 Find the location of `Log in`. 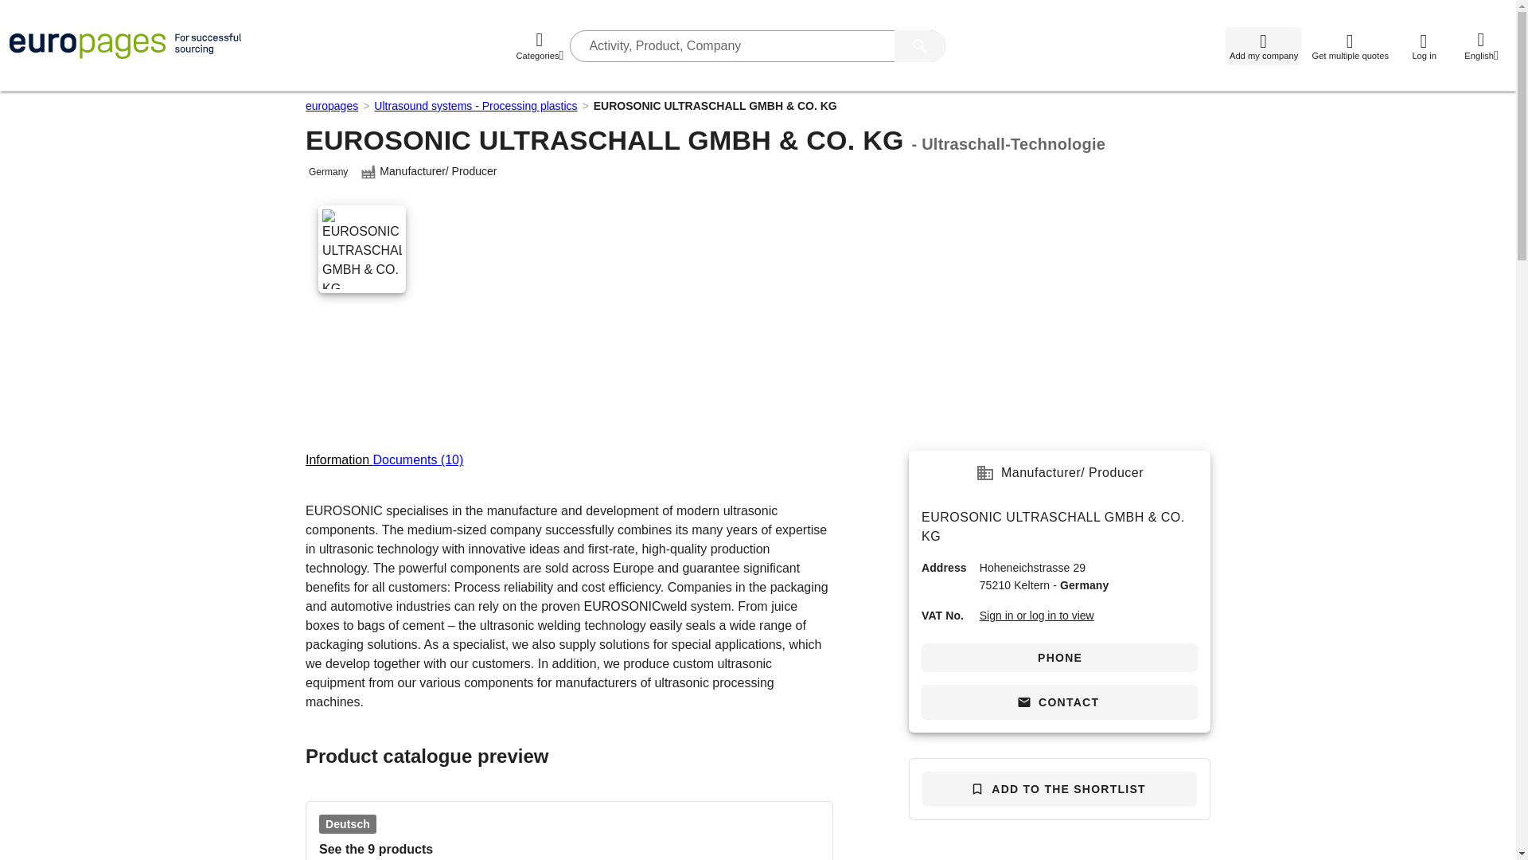

Log in is located at coordinates (1423, 46).